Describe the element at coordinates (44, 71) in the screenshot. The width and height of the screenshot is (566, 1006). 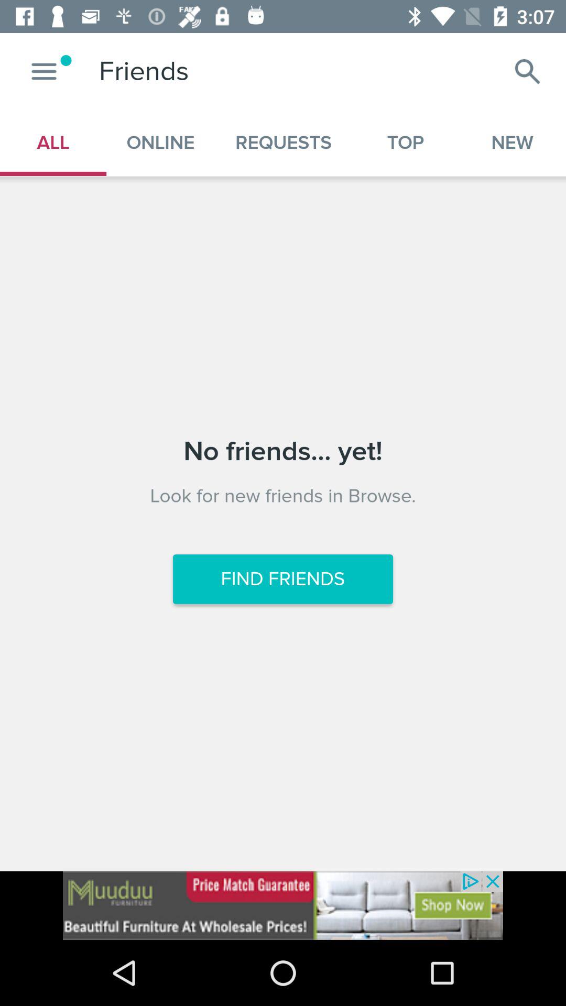
I see `notification option` at that location.